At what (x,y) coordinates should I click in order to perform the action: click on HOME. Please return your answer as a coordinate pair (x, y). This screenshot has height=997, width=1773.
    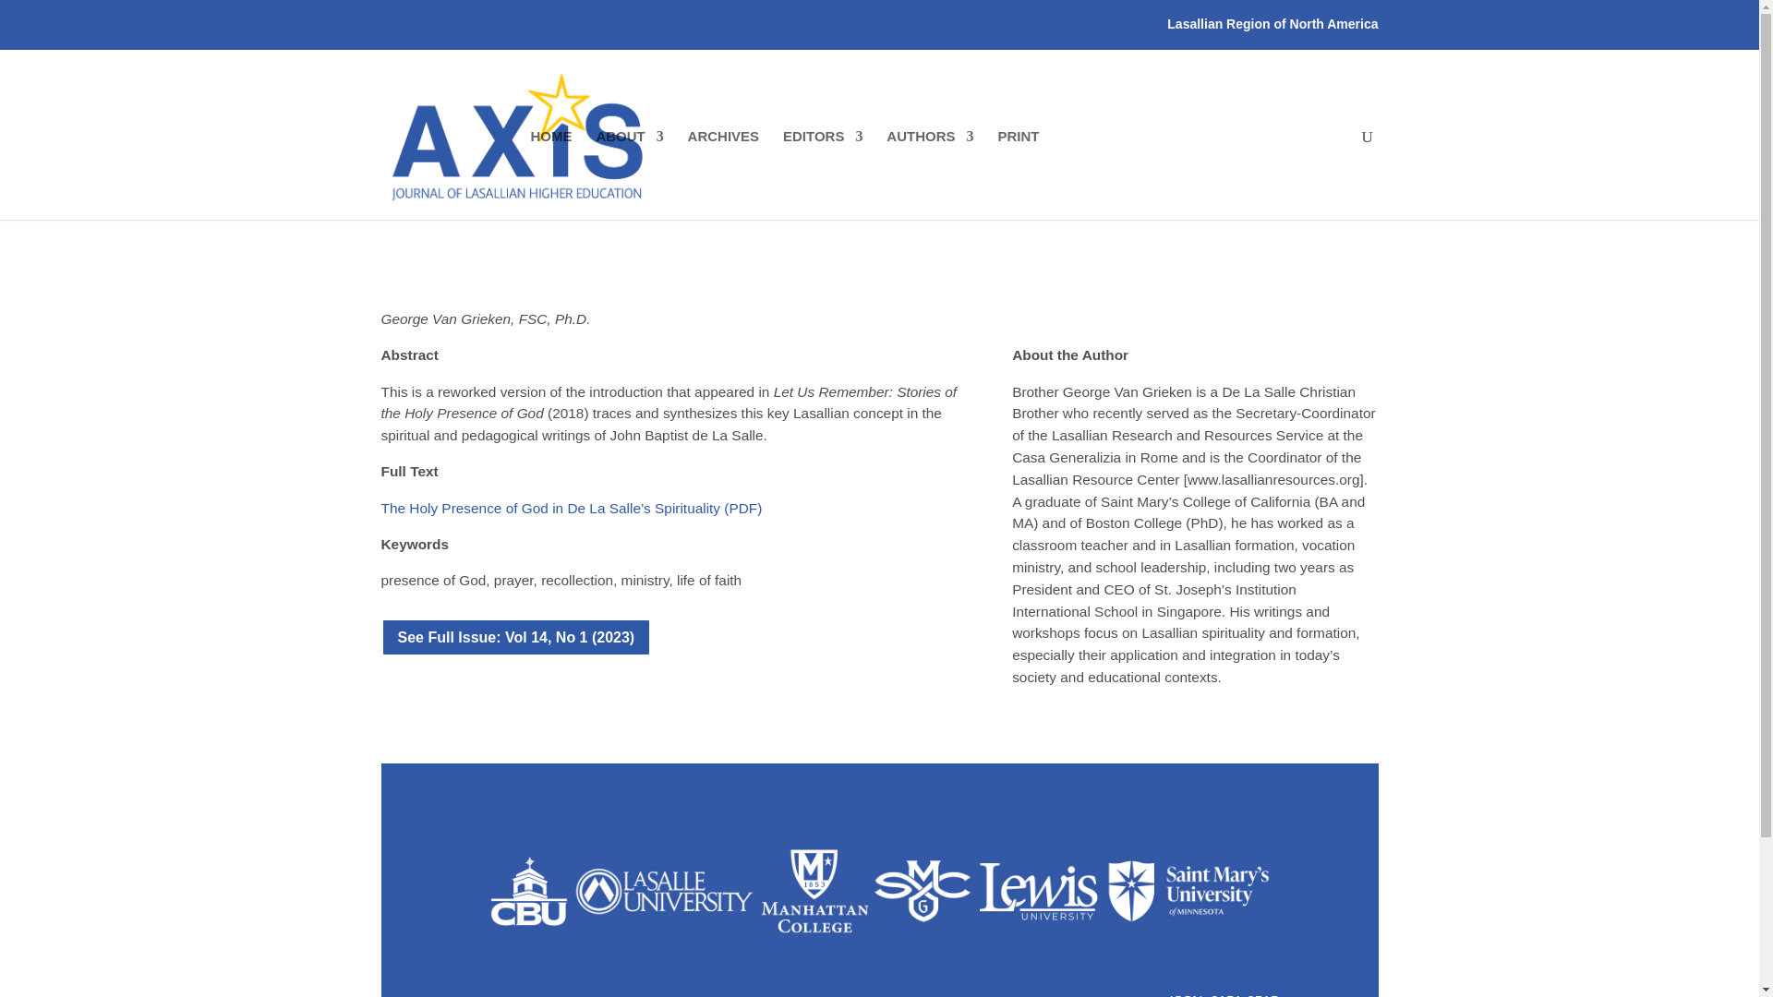
    Looking at the image, I should click on (550, 151).